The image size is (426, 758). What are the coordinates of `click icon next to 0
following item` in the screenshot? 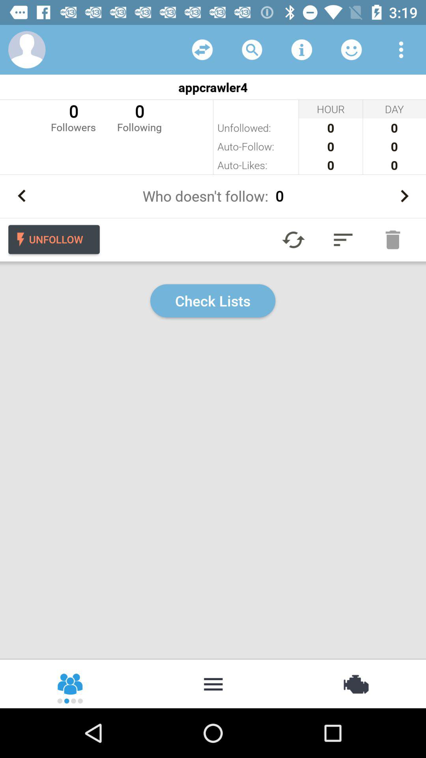 It's located at (73, 117).